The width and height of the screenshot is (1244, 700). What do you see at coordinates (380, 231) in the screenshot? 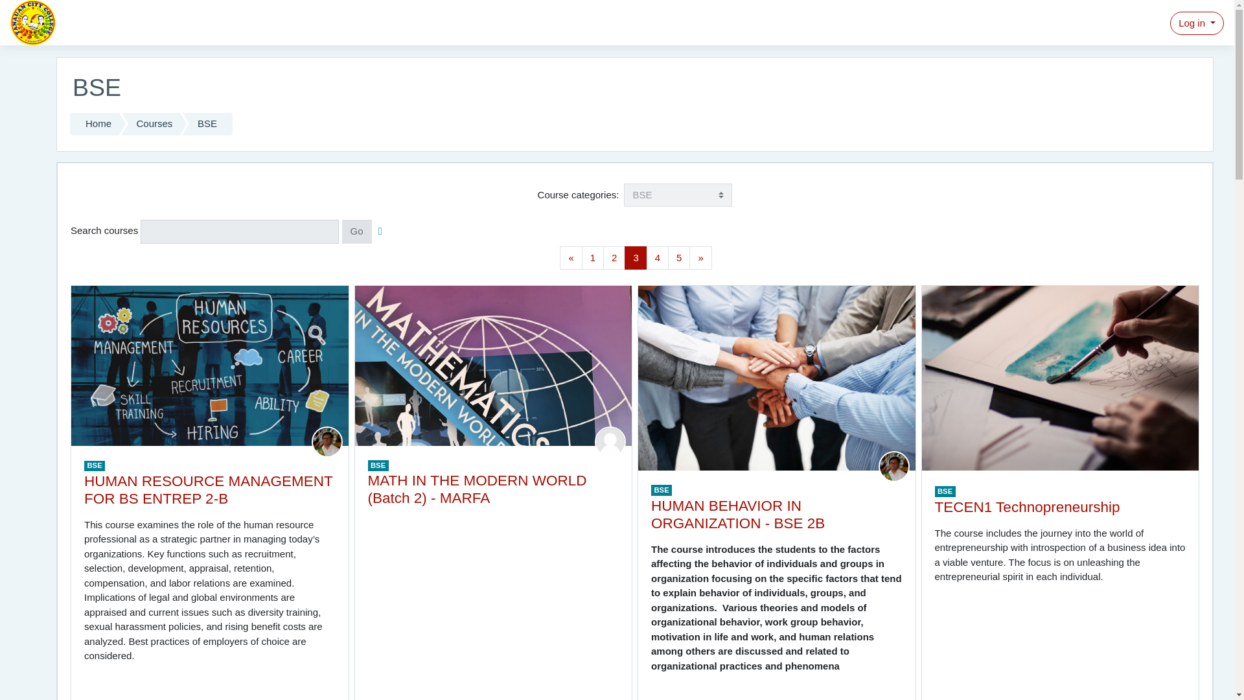
I see `Help with Search courses` at bounding box center [380, 231].